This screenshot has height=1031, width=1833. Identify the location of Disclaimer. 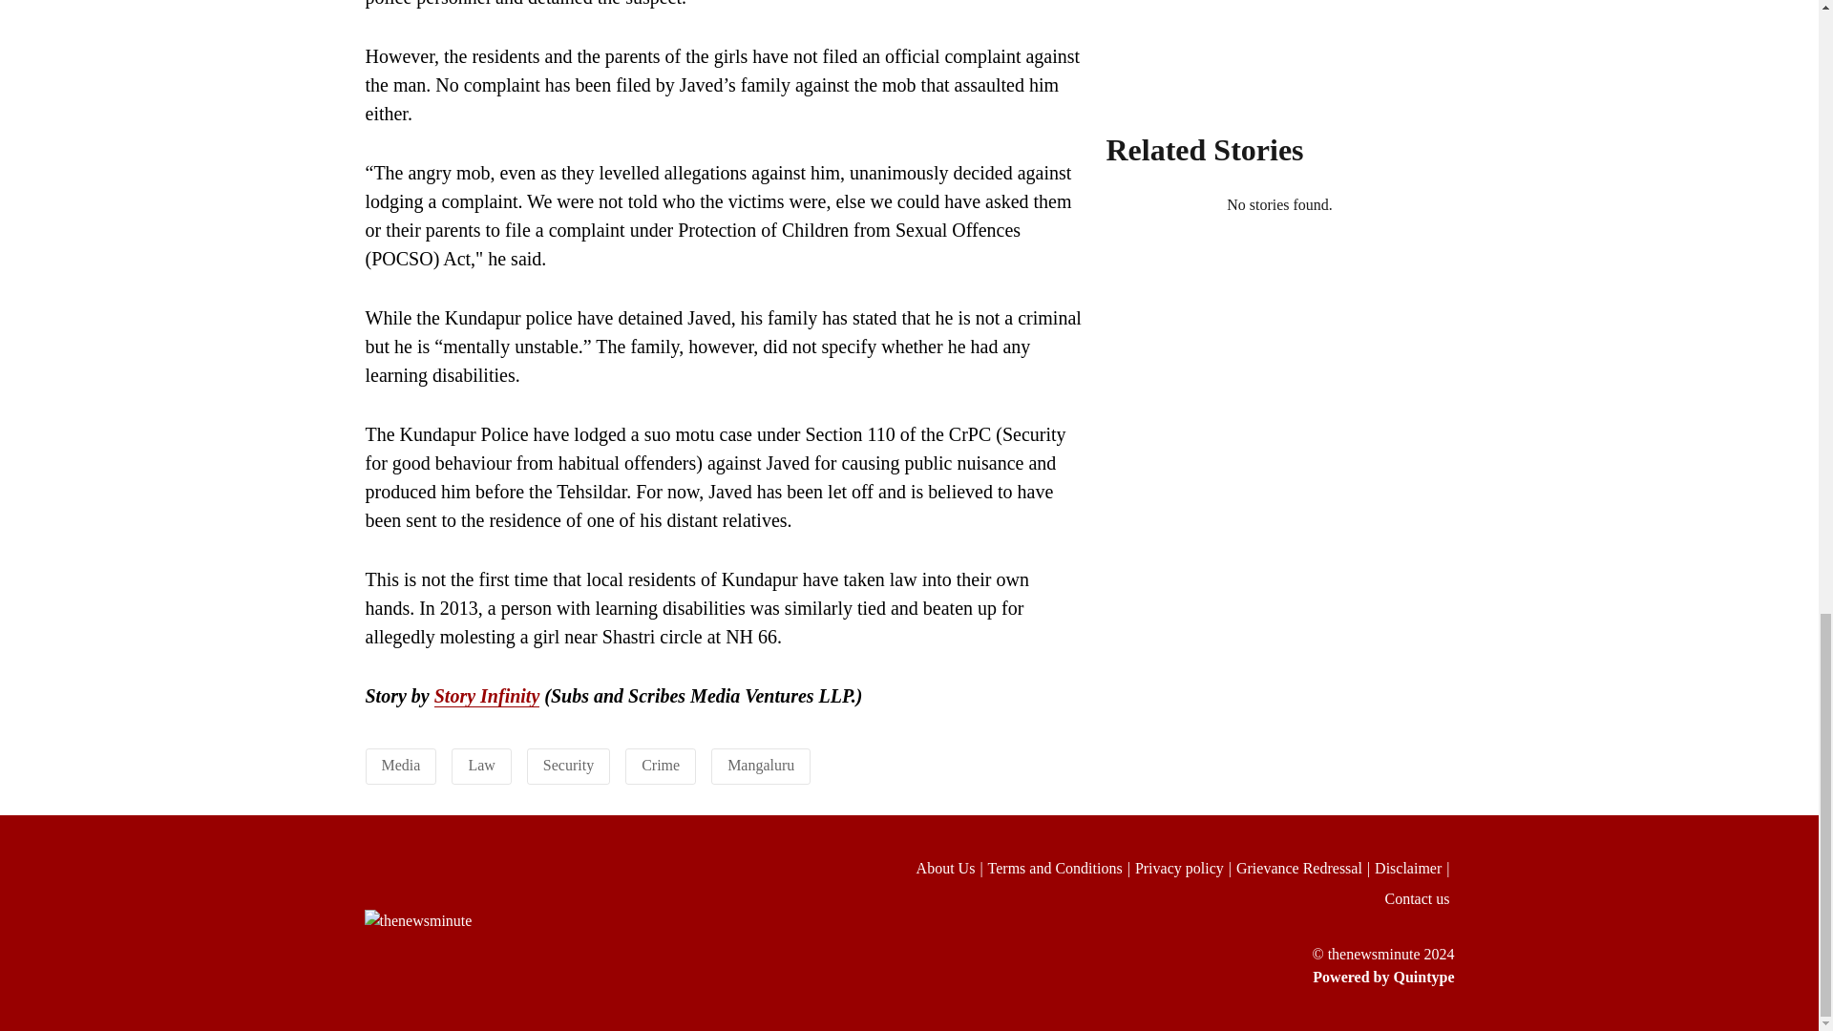
(1414, 869).